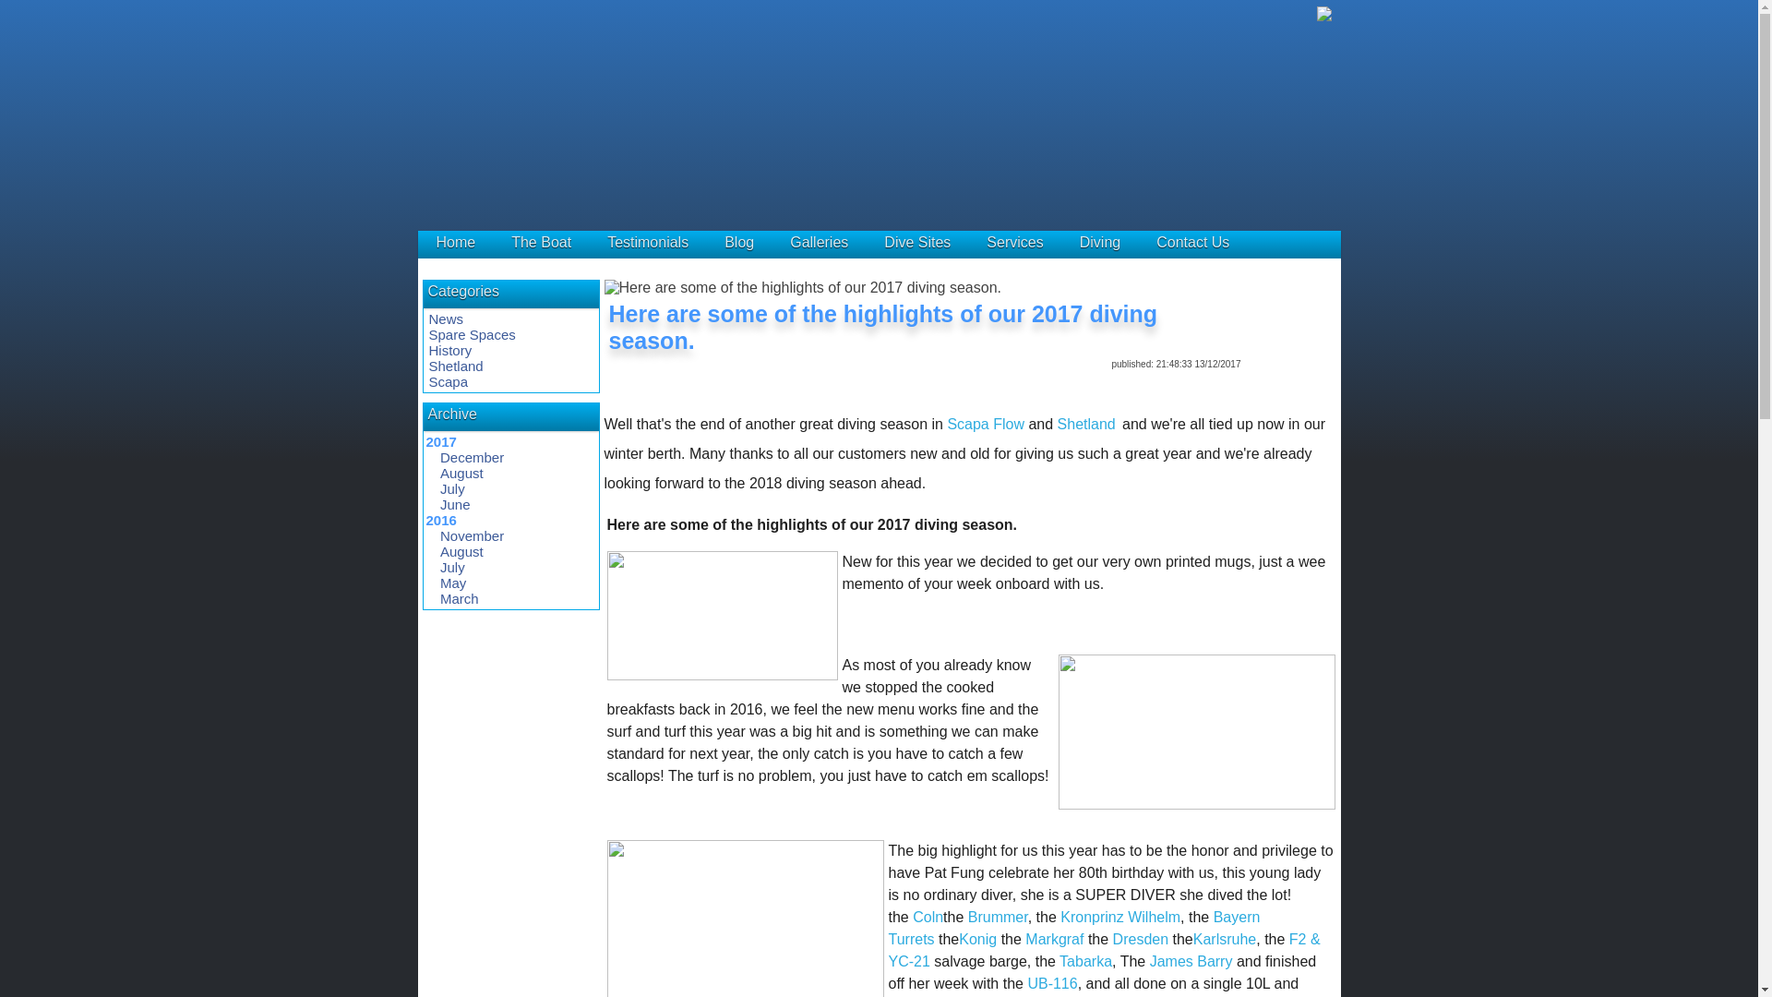 Image resolution: width=1772 pixels, height=997 pixels. Describe the element at coordinates (1015, 242) in the screenshot. I see `Services` at that location.